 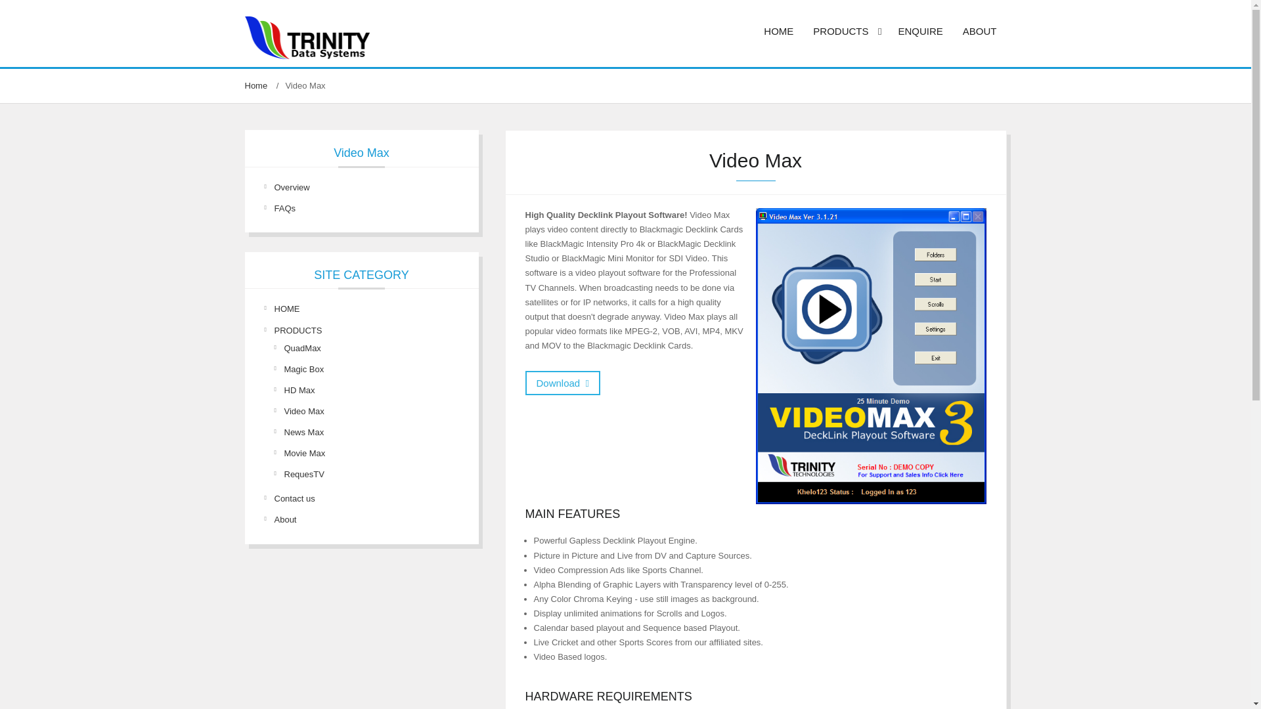 I want to click on Home, so click(x=257, y=85).